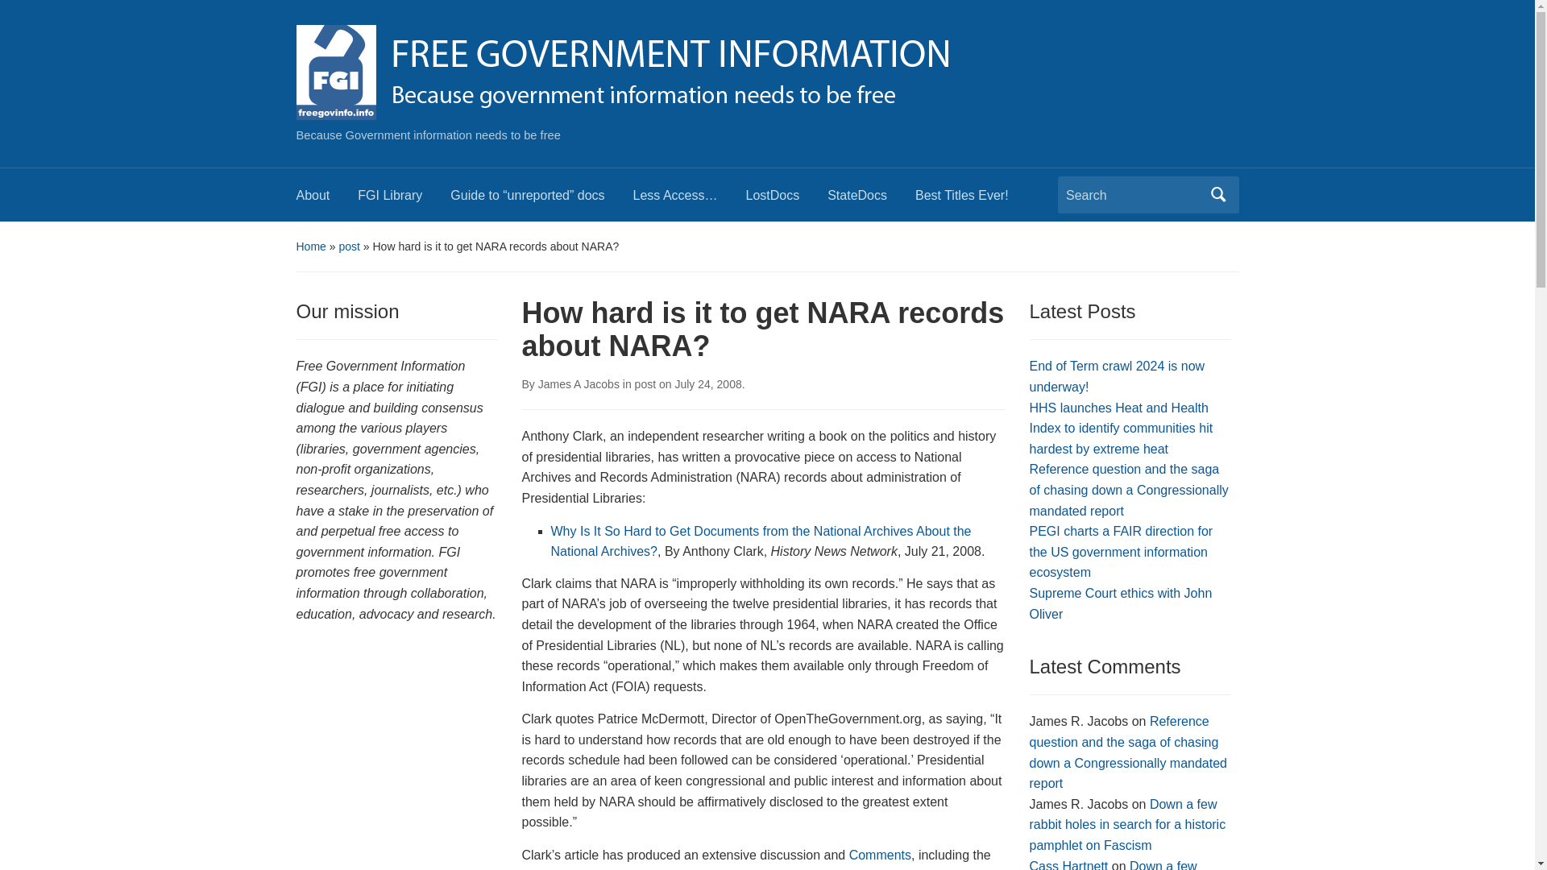 The image size is (1547, 870). Describe the element at coordinates (707, 383) in the screenshot. I see `July 24, 2008` at that location.